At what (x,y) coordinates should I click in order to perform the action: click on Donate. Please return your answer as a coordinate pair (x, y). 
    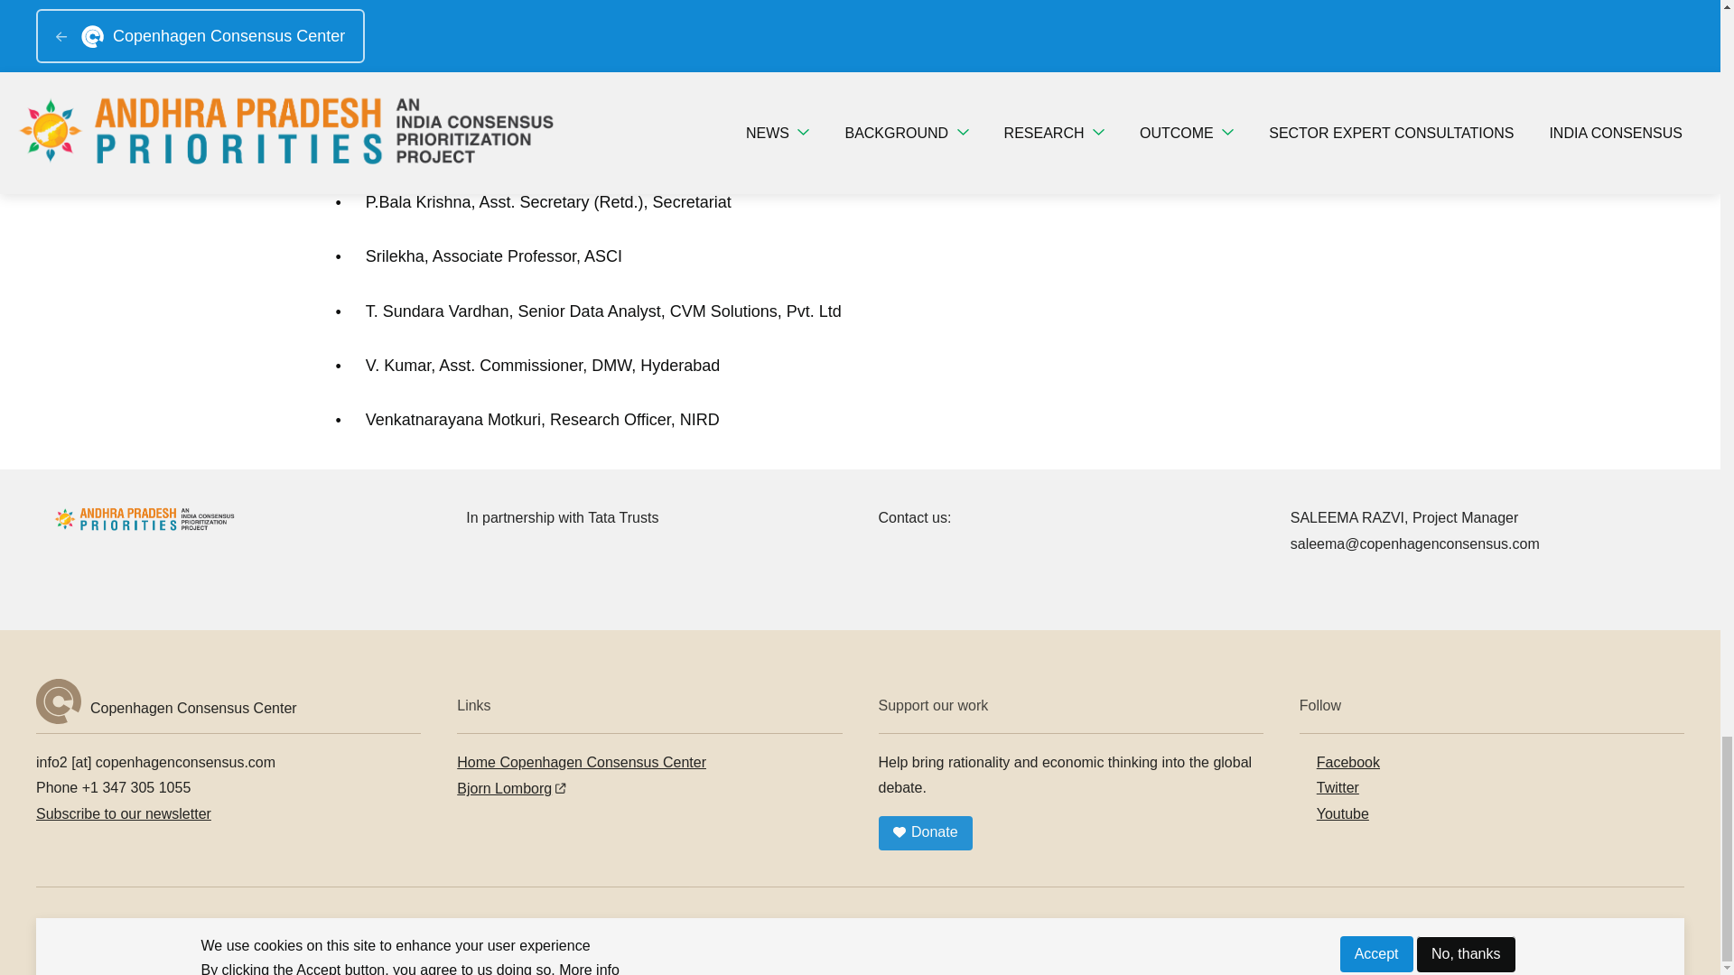
    Looking at the image, I should click on (924, 832).